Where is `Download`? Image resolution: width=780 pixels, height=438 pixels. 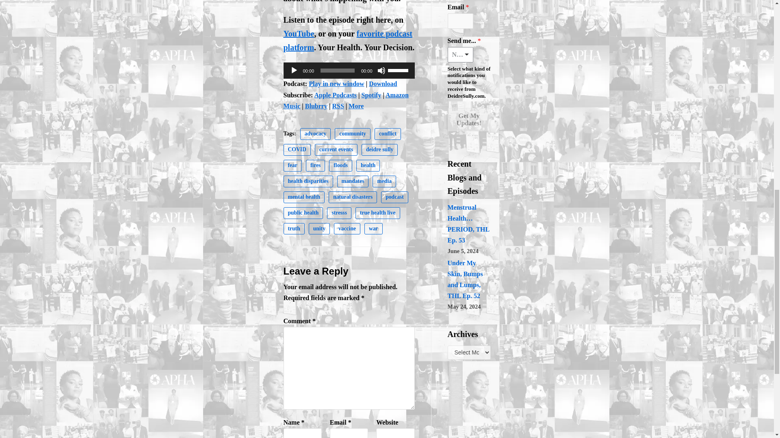
Download is located at coordinates (383, 84).